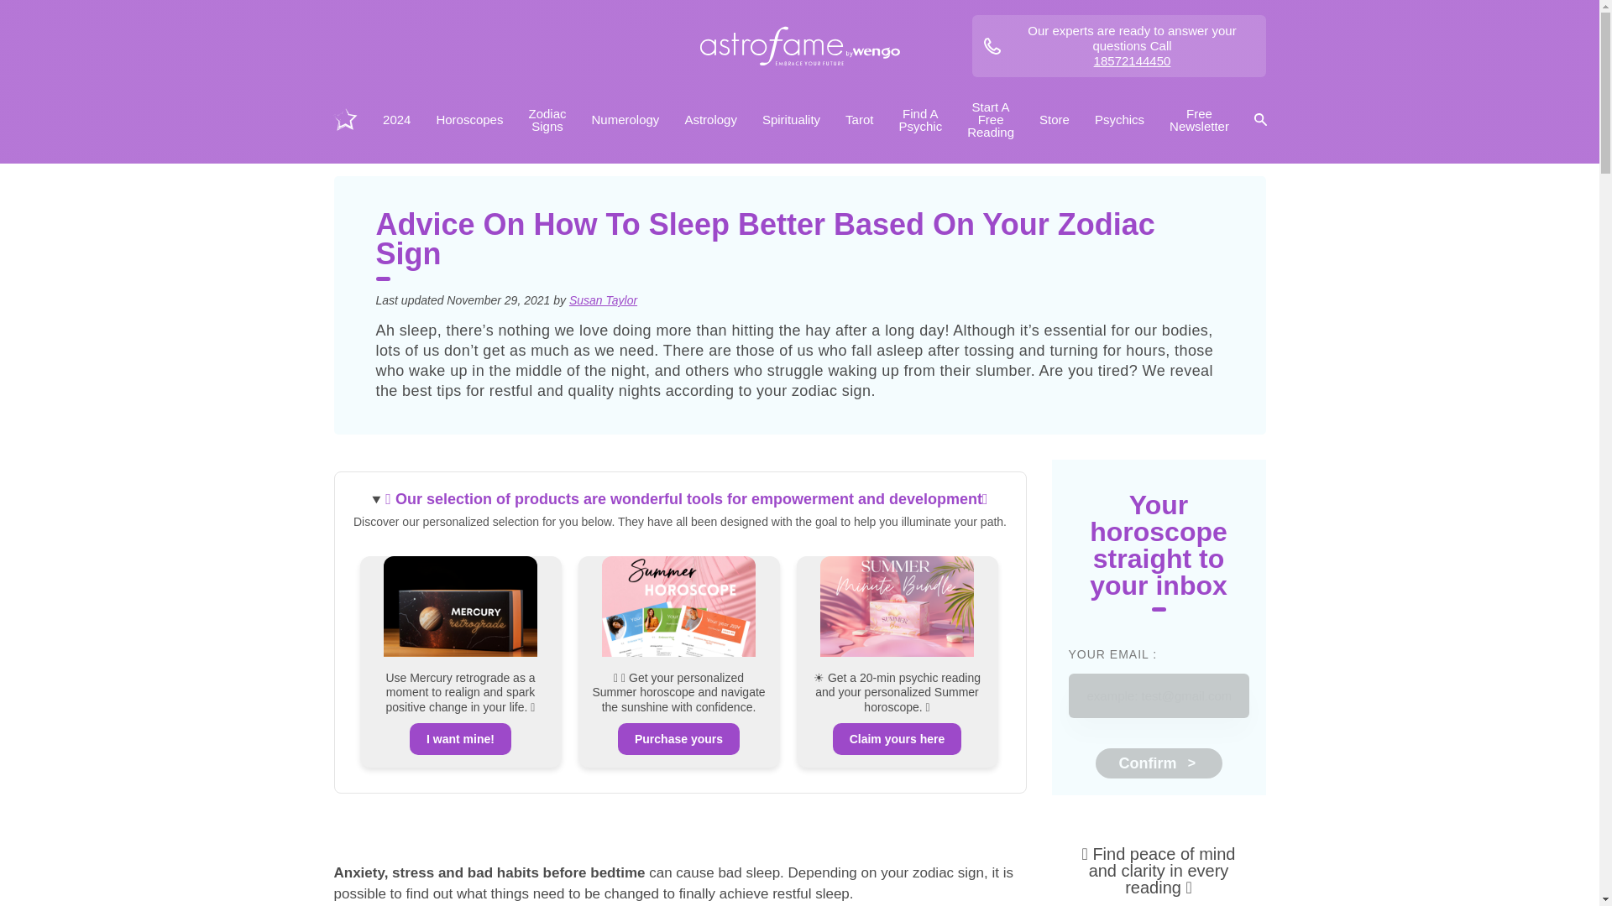 The image size is (1612, 906). What do you see at coordinates (468, 119) in the screenshot?
I see `Horoscopes` at bounding box center [468, 119].